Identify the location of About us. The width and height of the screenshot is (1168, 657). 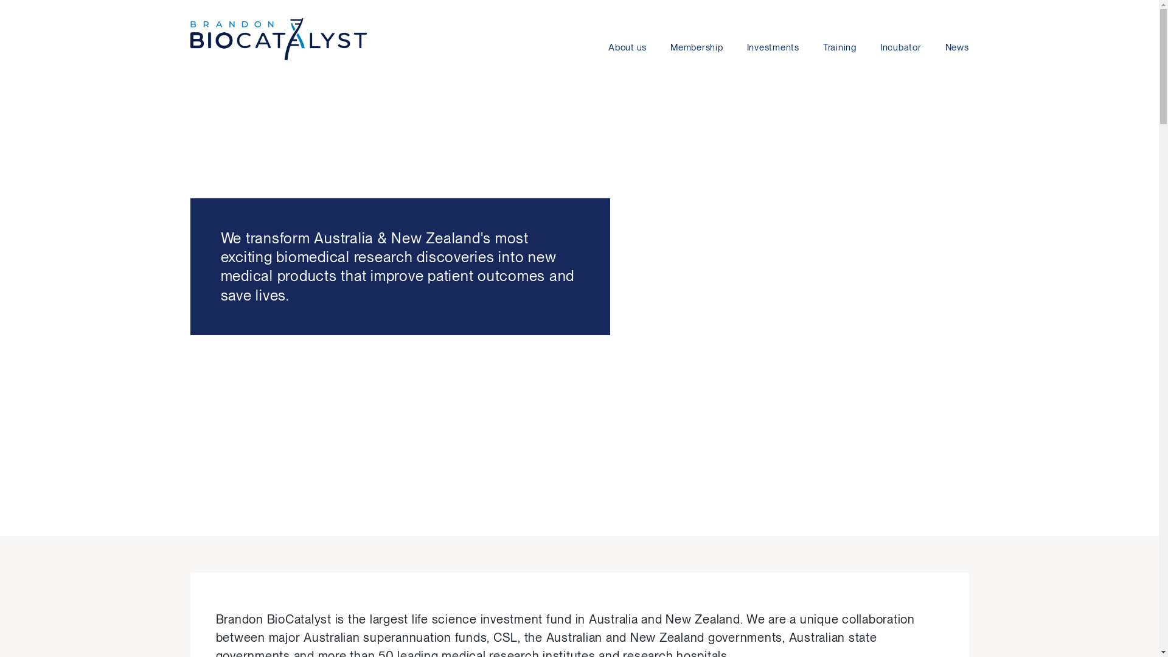
(634, 34).